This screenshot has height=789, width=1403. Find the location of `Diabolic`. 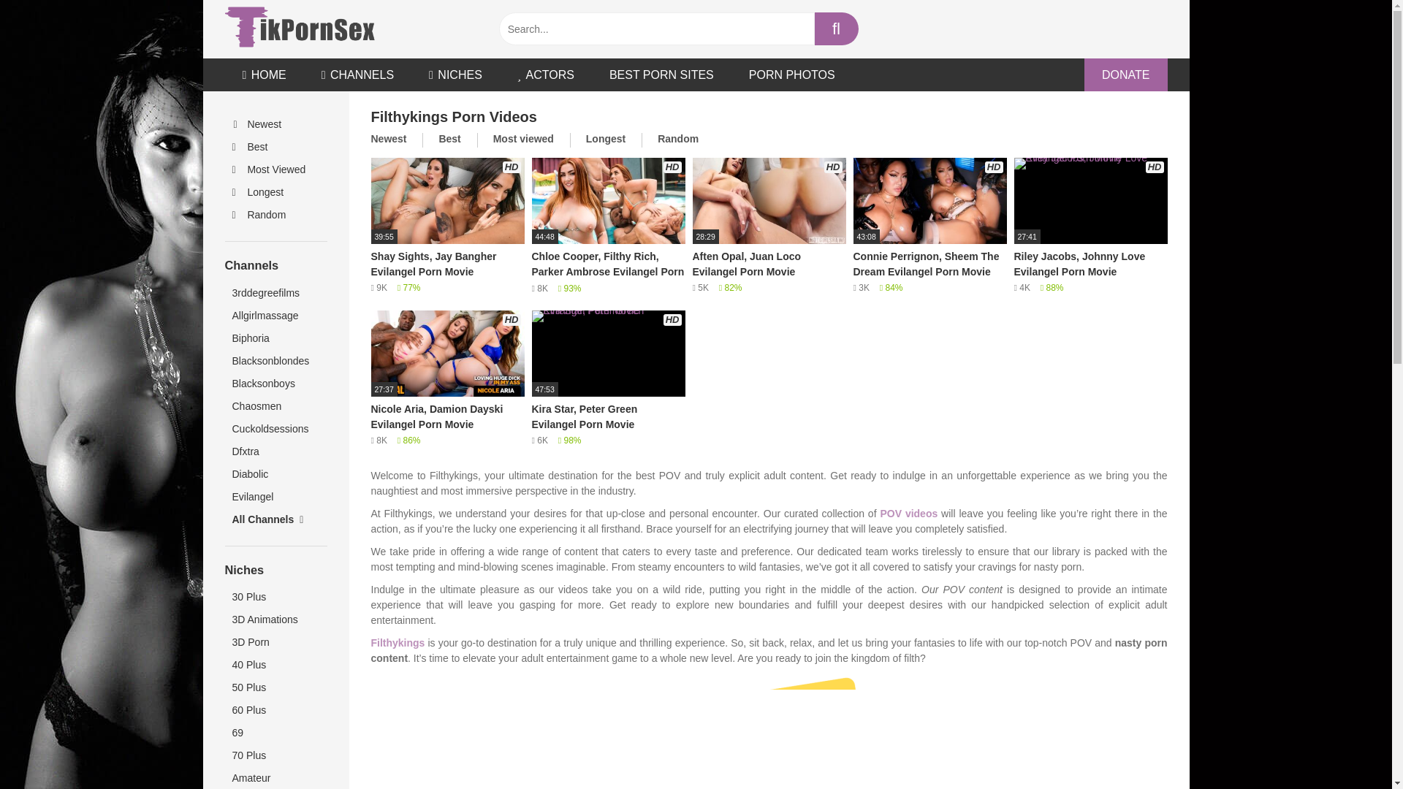

Diabolic is located at coordinates (275, 474).